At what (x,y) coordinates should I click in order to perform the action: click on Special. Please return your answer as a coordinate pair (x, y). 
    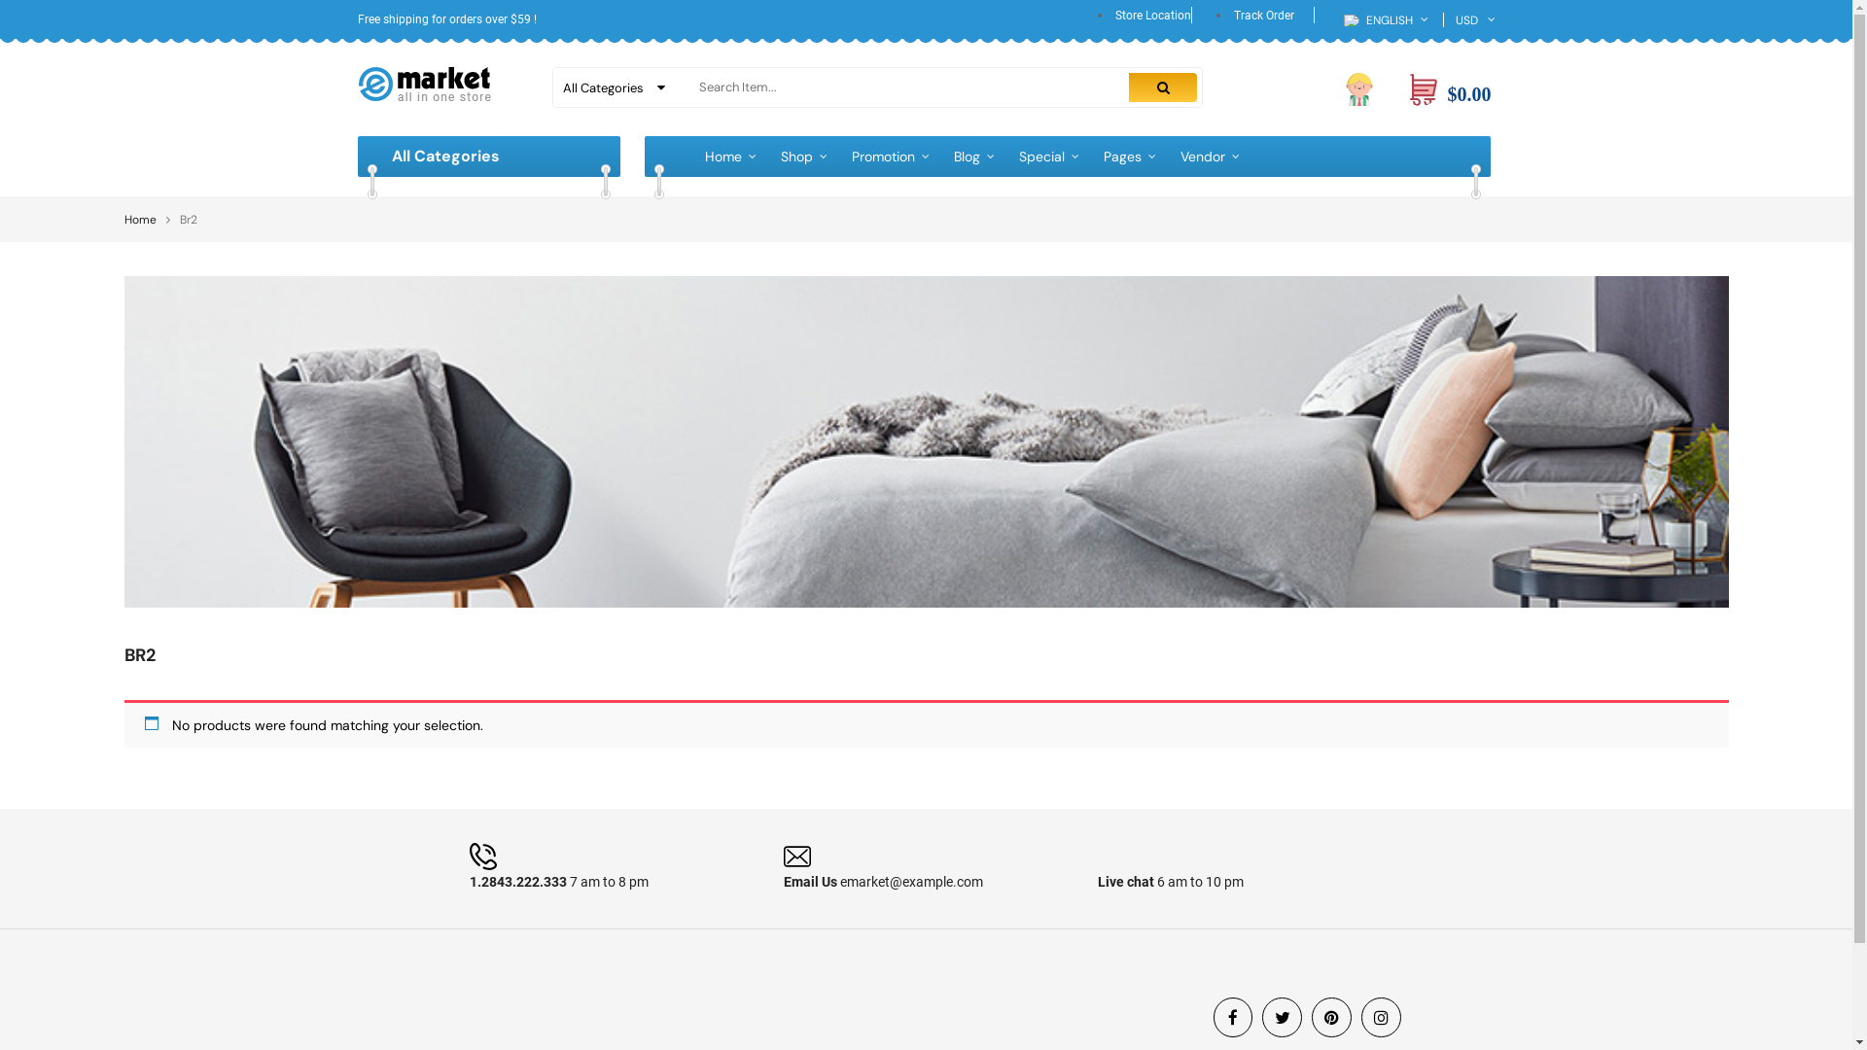
    Looking at the image, I should click on (1042, 157).